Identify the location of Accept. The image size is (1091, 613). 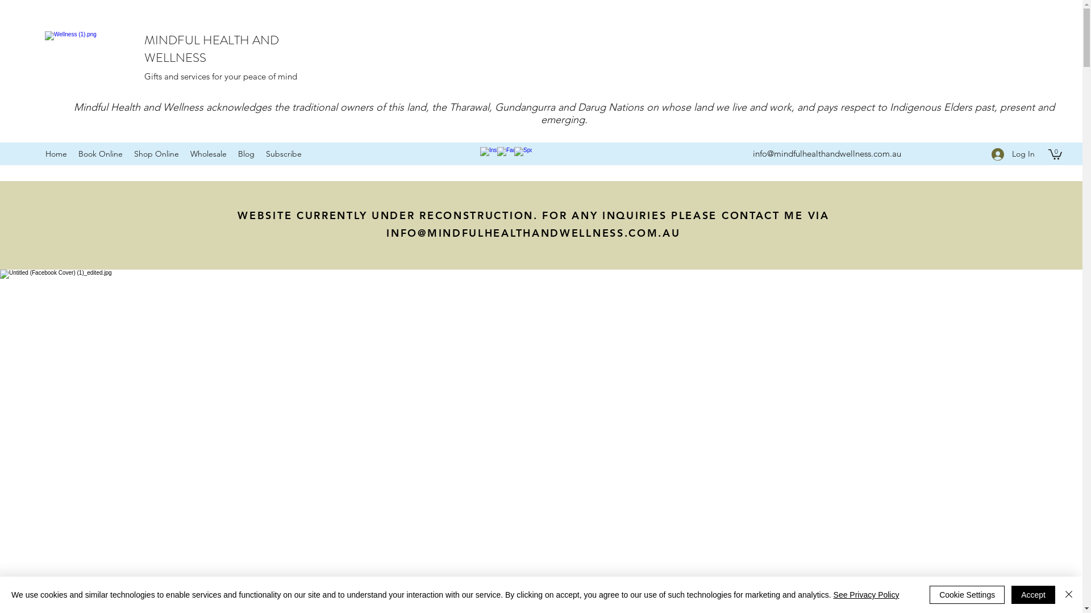
(1033, 595).